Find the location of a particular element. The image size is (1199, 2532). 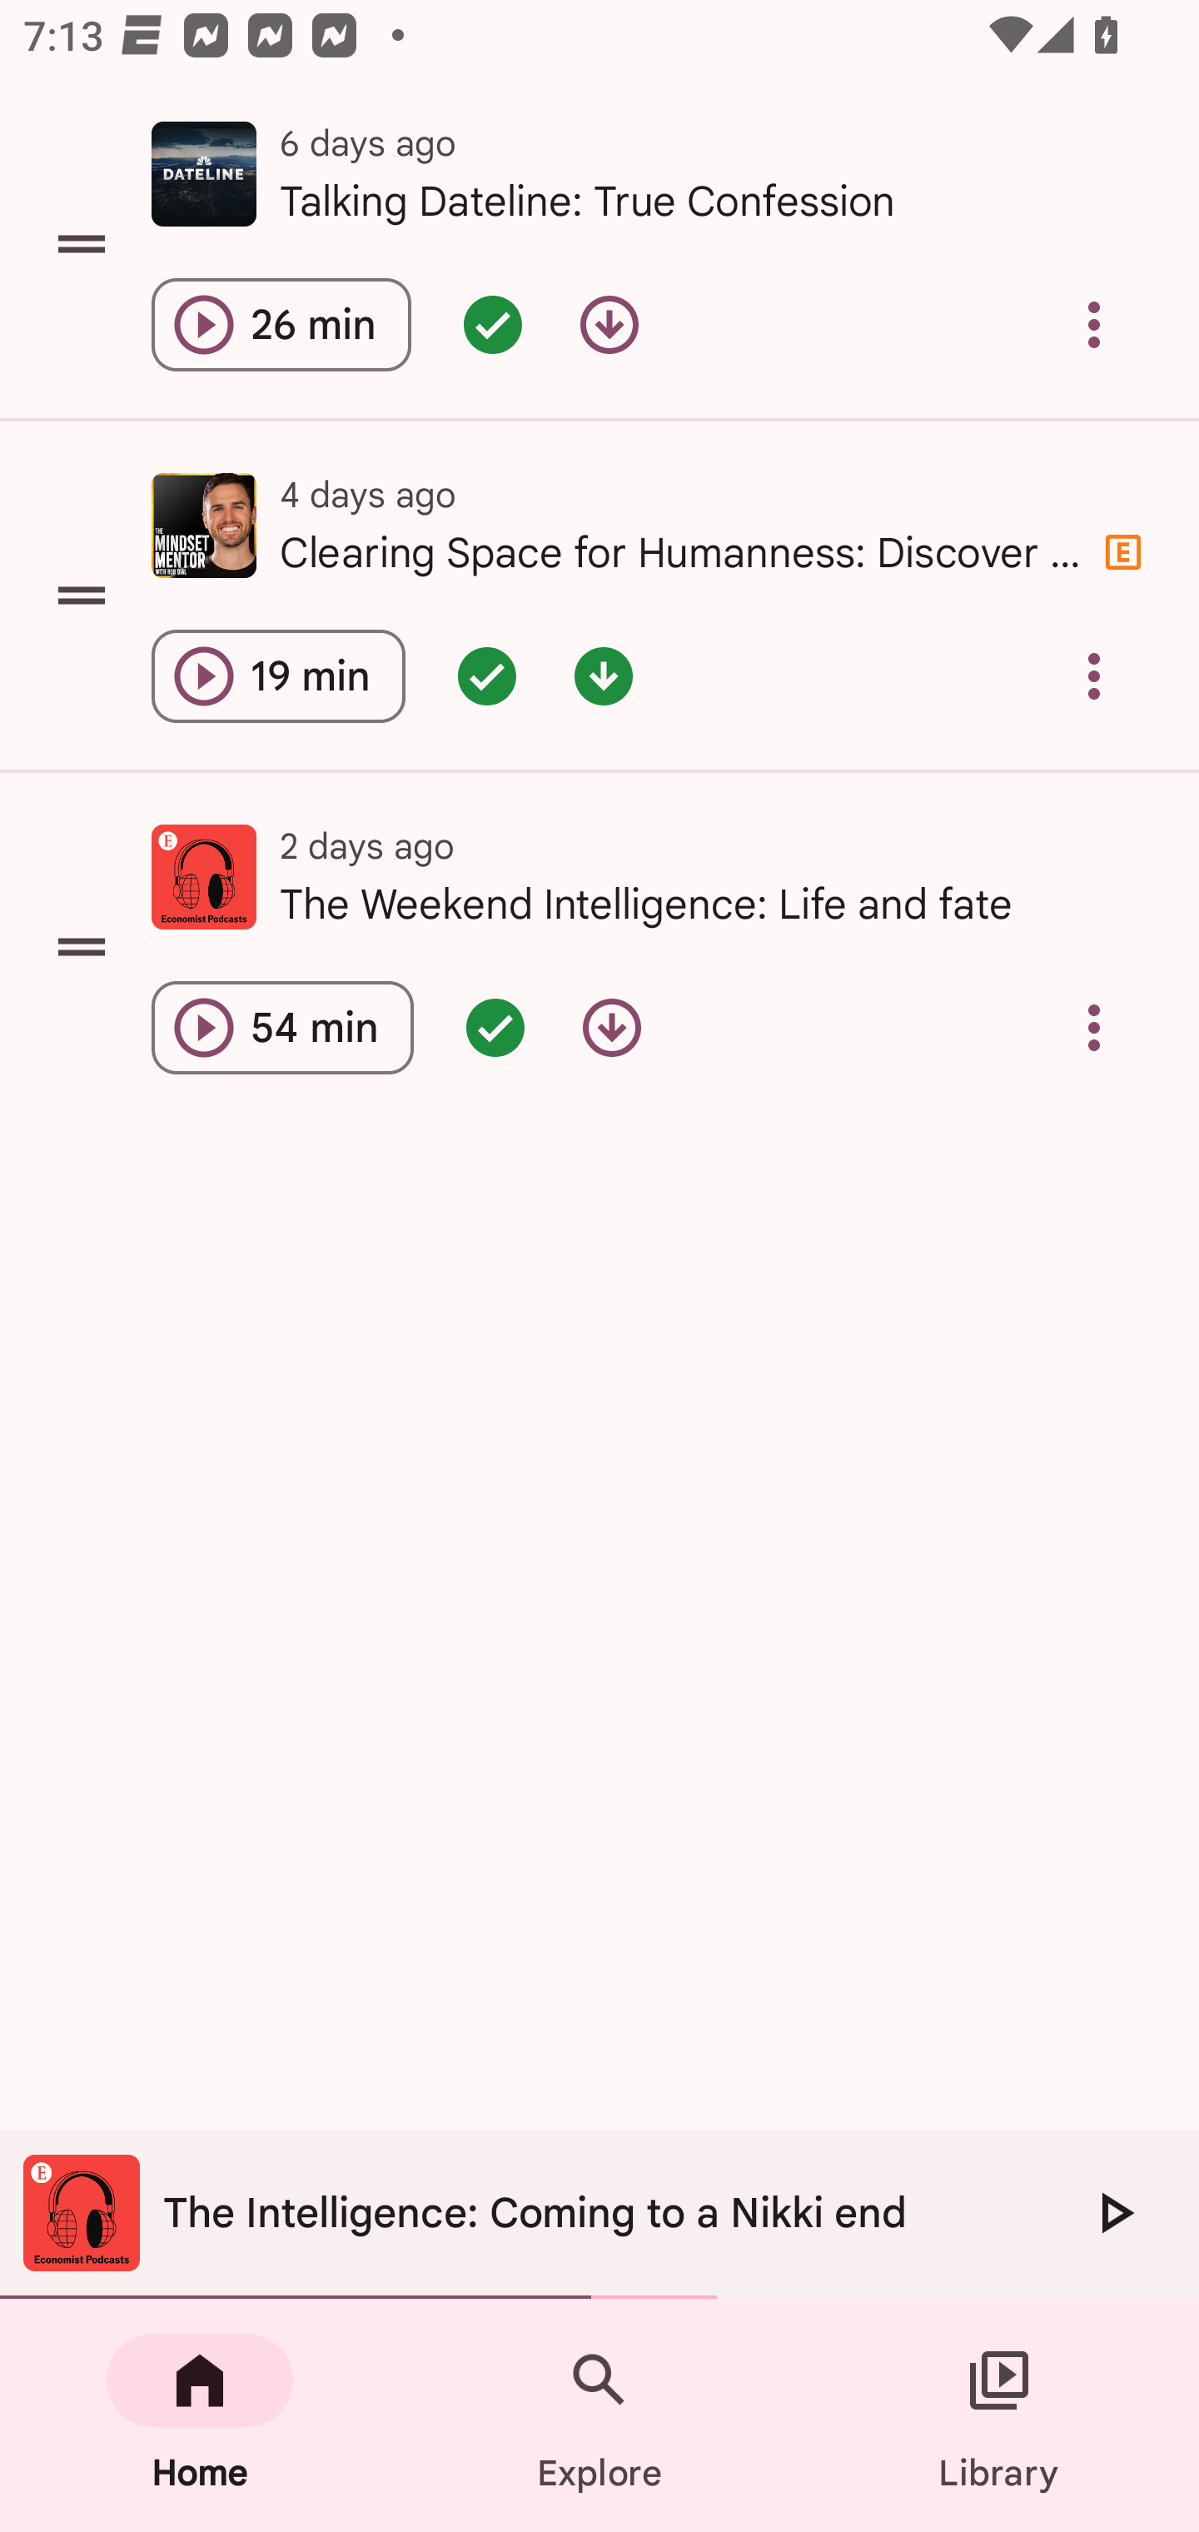

Library is located at coordinates (999, 2415).